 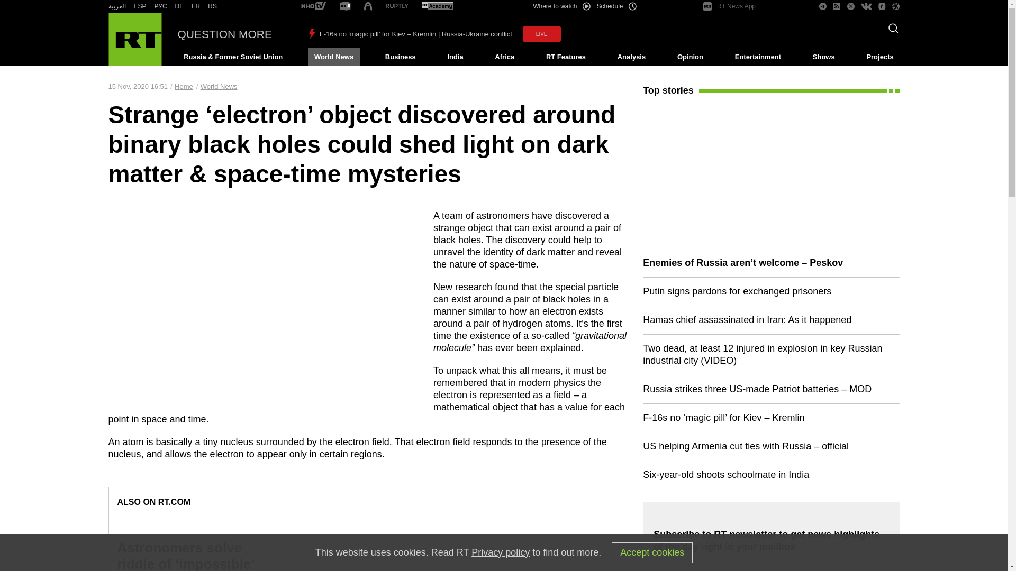 What do you see at coordinates (161, 6) in the screenshot?
I see `RT ` at bounding box center [161, 6].